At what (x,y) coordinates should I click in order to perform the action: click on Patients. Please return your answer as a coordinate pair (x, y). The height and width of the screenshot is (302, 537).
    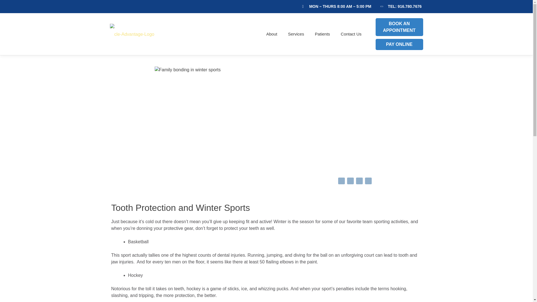
    Looking at the image, I should click on (322, 34).